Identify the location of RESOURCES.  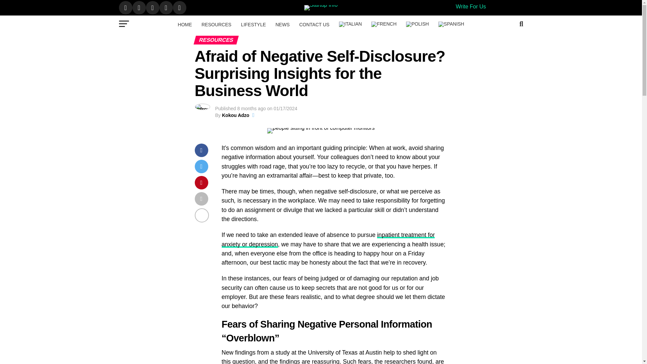
(216, 24).